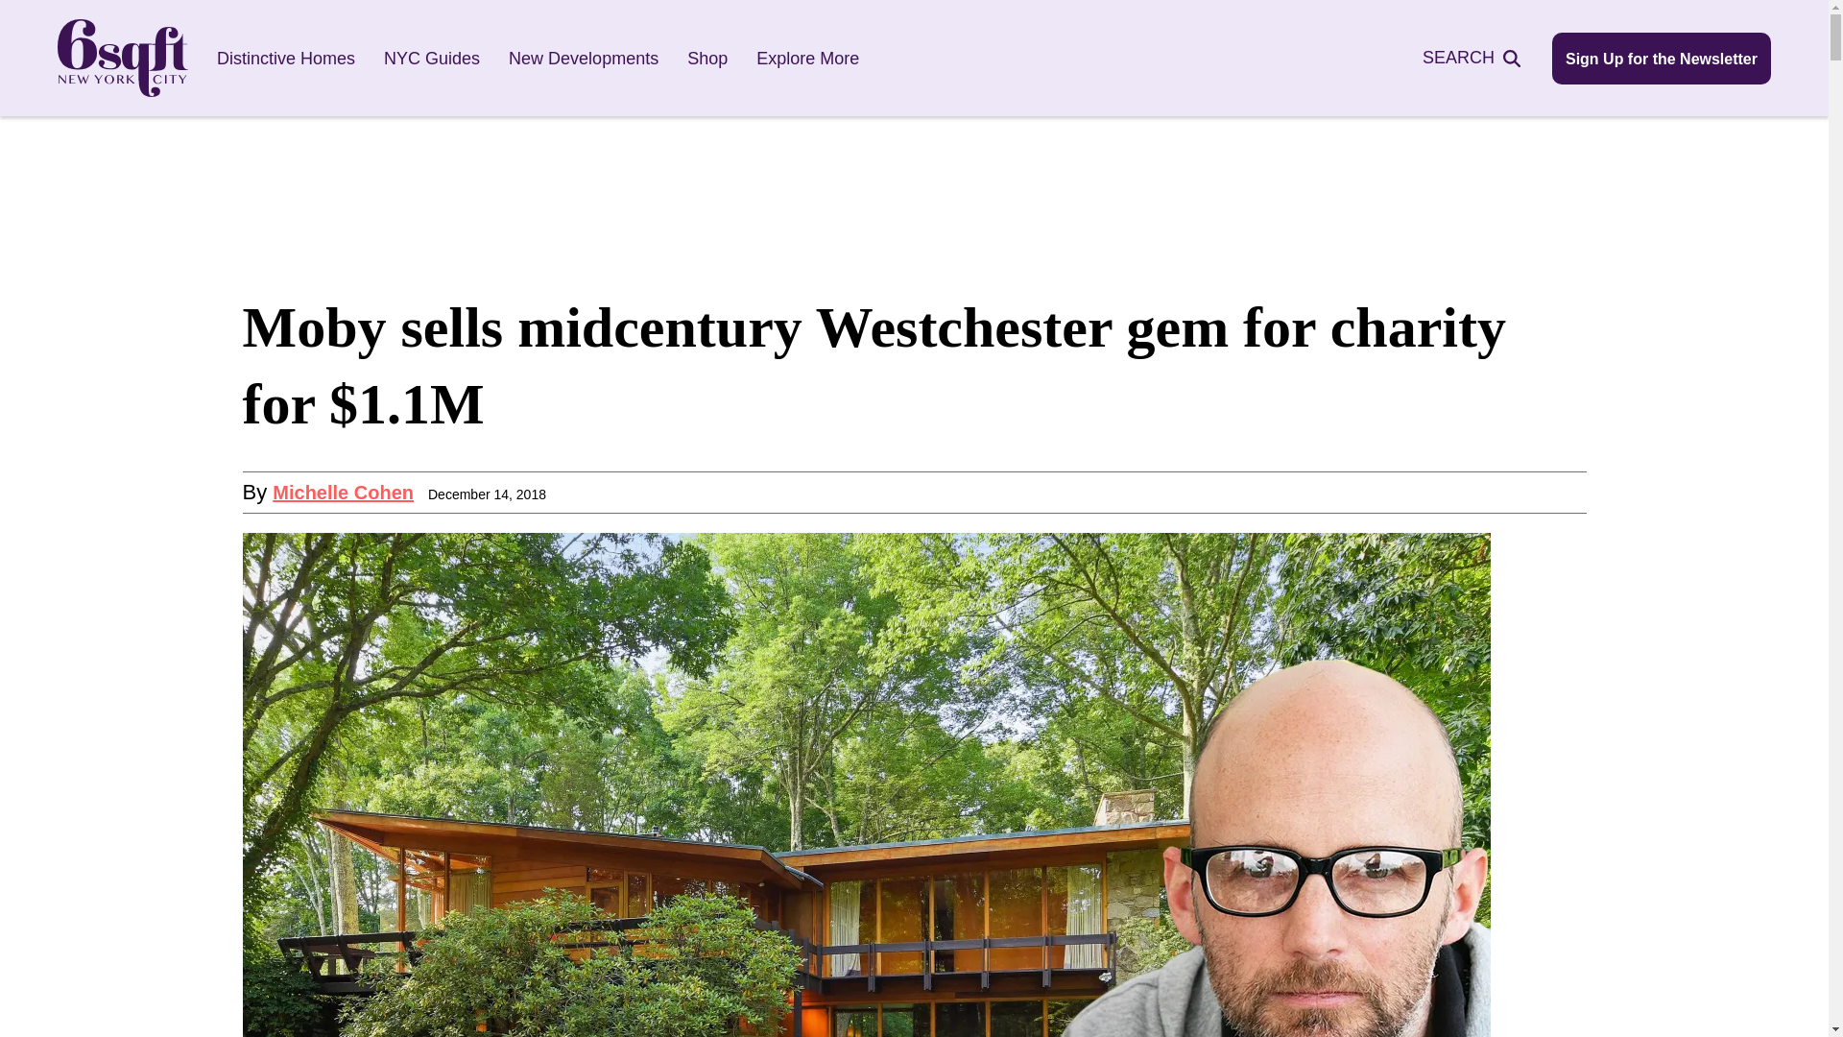 This screenshot has height=1037, width=1843. I want to click on Posts by Michelle Cohen, so click(343, 492).